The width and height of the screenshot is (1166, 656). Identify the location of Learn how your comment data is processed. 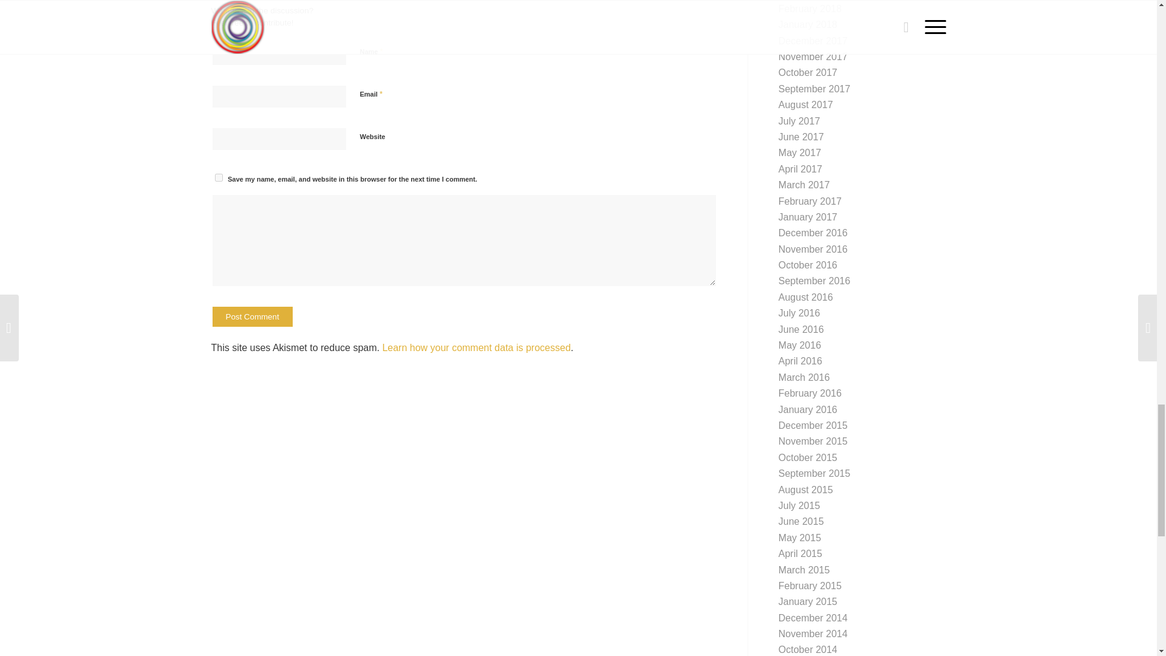
(476, 347).